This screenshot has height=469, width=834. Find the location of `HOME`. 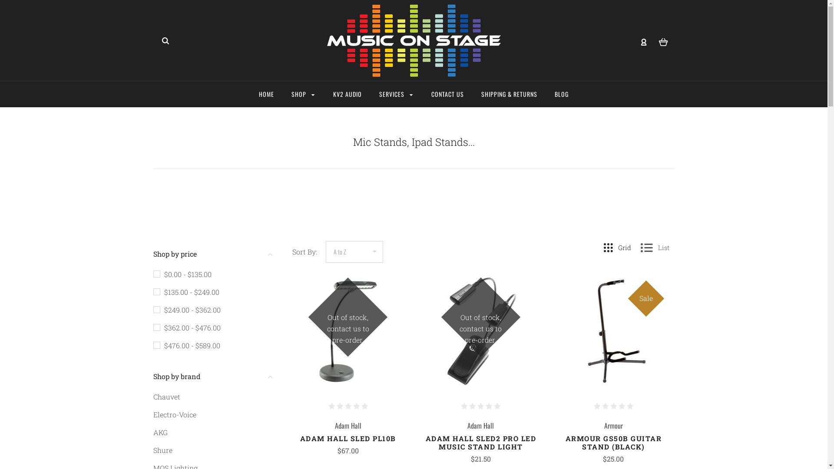

HOME is located at coordinates (267, 94).